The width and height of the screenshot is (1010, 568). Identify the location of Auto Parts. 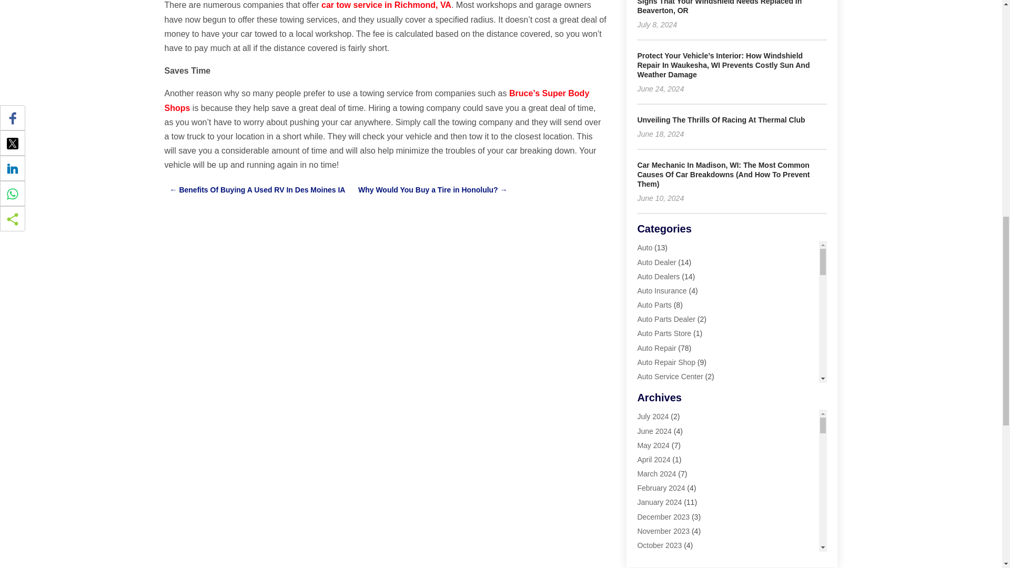
(654, 305).